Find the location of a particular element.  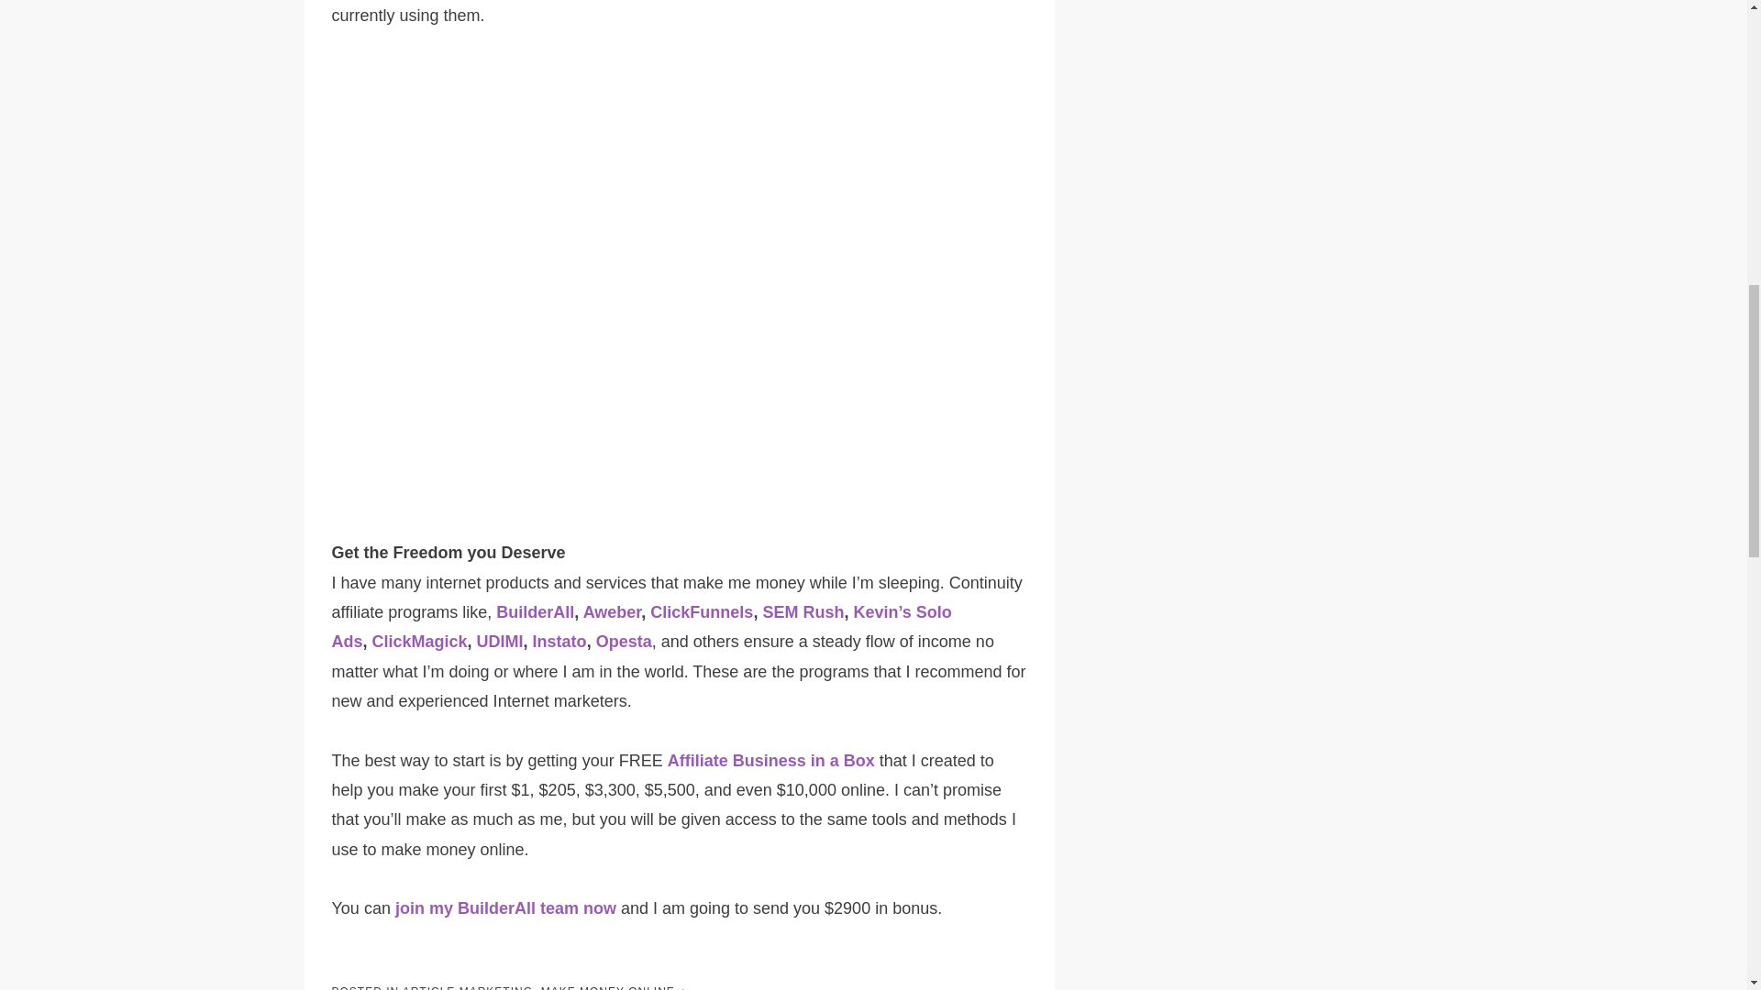

Instato is located at coordinates (559, 642).